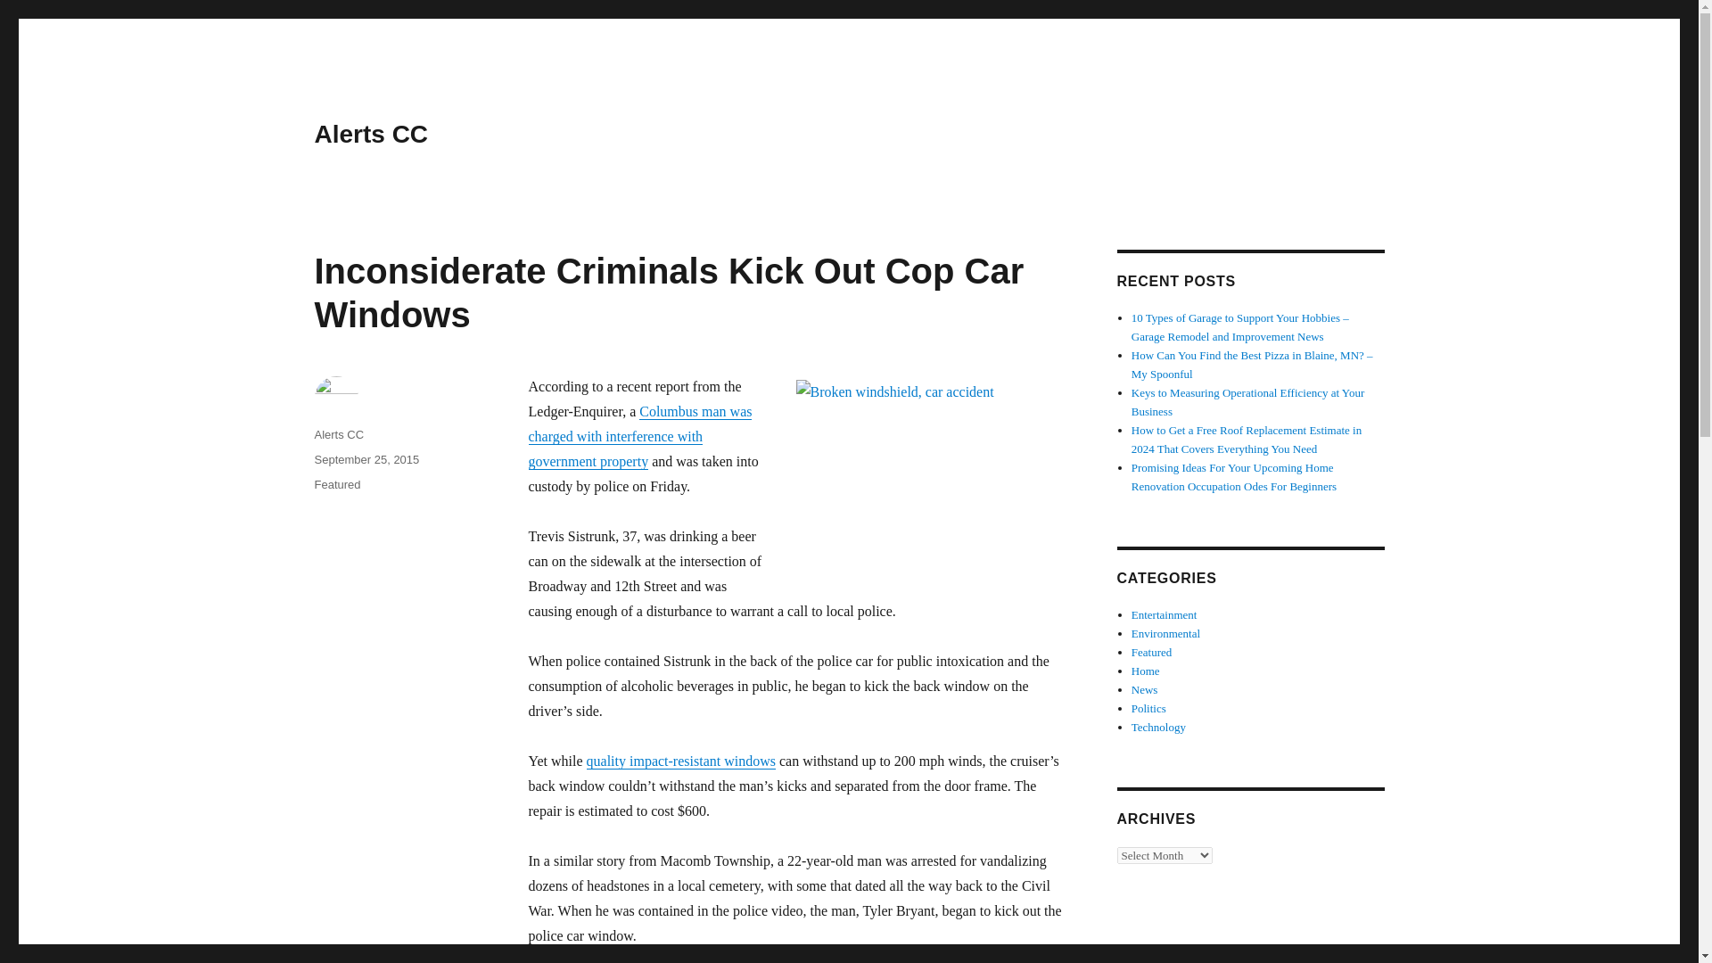 Image resolution: width=1712 pixels, height=963 pixels. I want to click on Home, so click(1146, 671).